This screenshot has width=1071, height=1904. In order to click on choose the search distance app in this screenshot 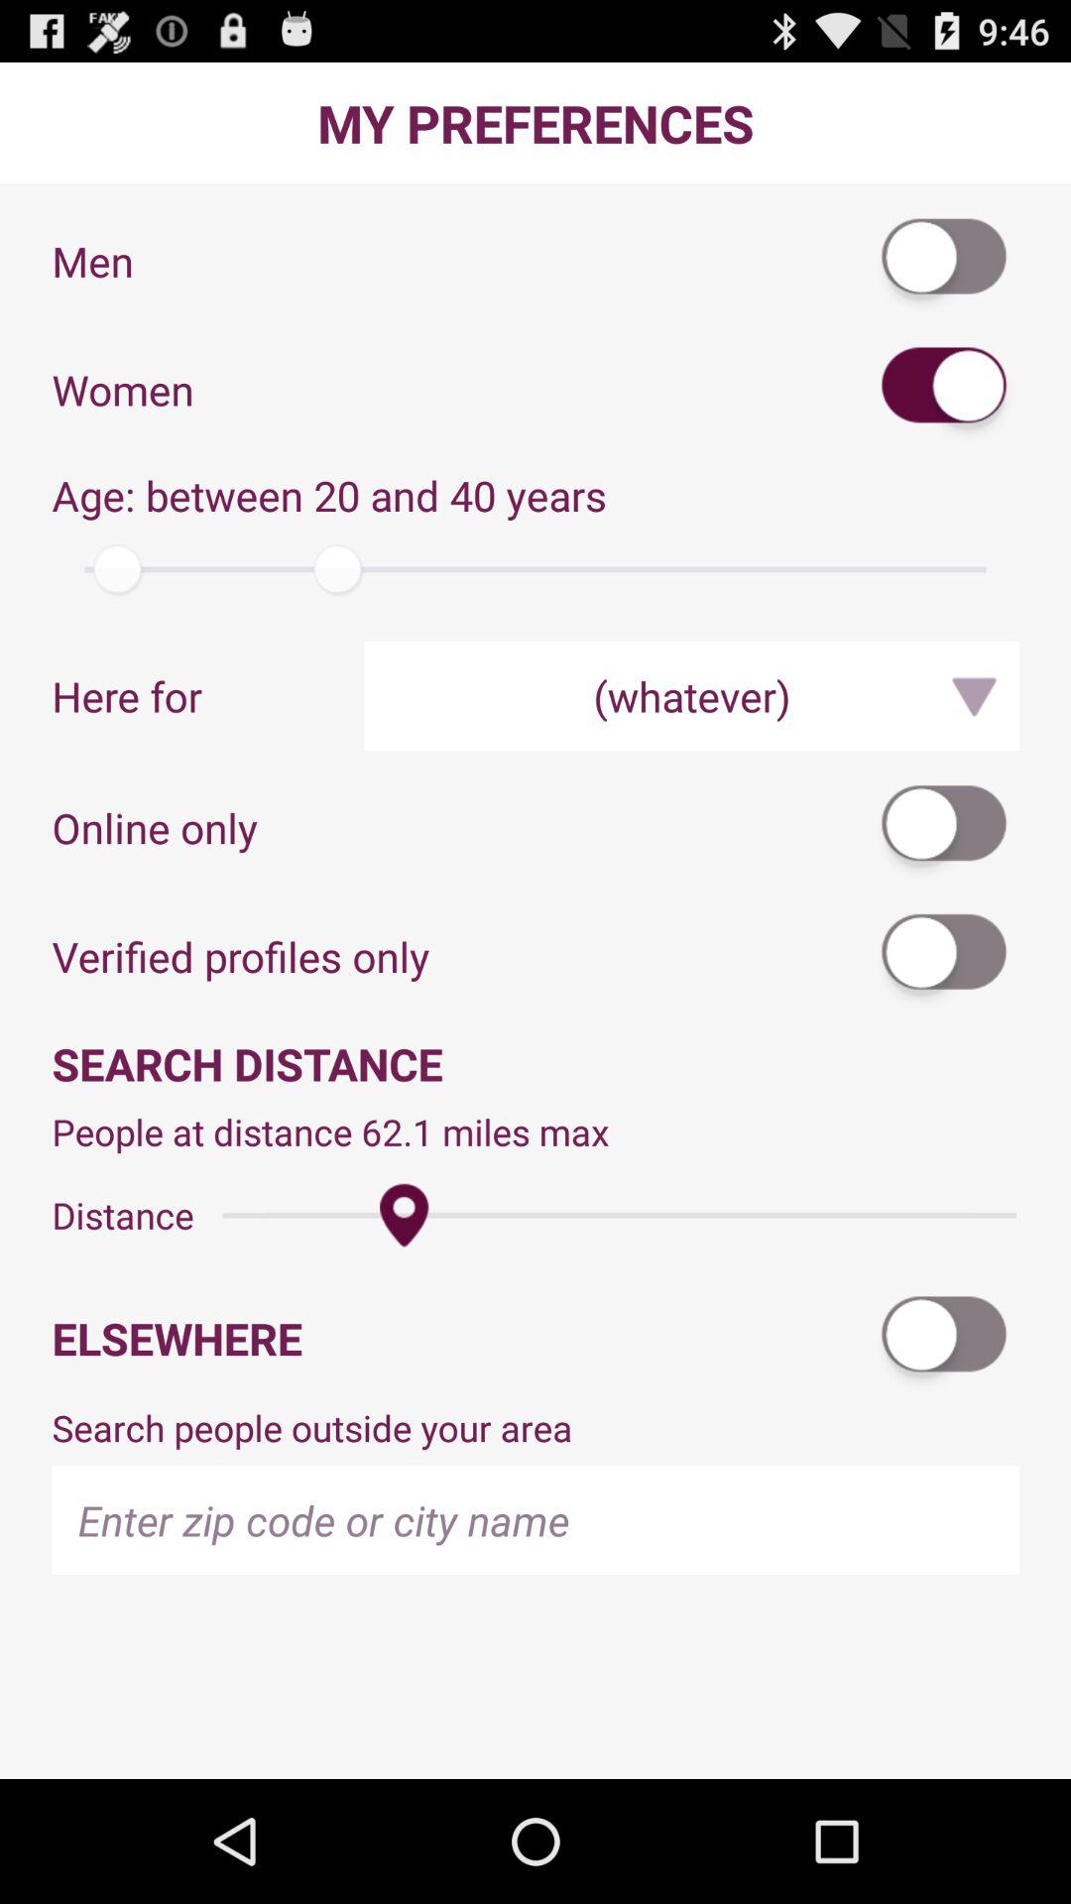, I will do `click(535, 1063)`.